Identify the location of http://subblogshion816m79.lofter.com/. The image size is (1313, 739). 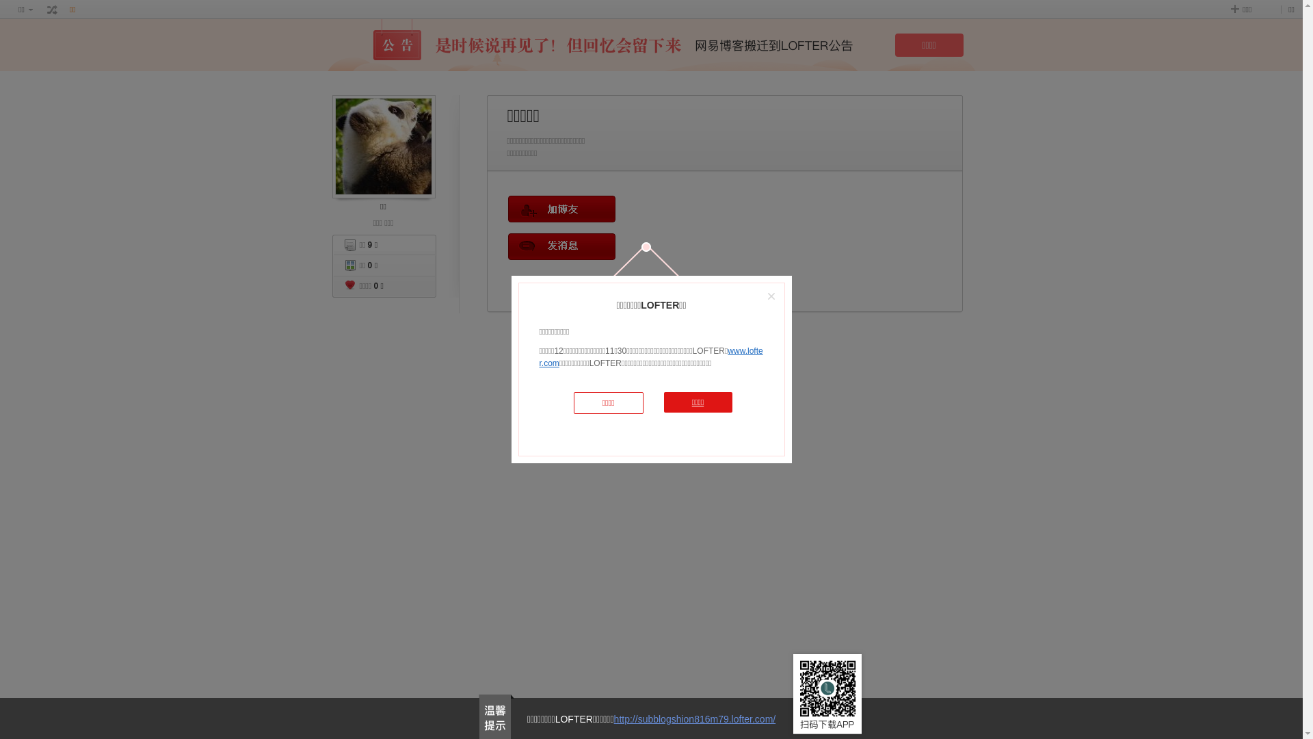
(695, 719).